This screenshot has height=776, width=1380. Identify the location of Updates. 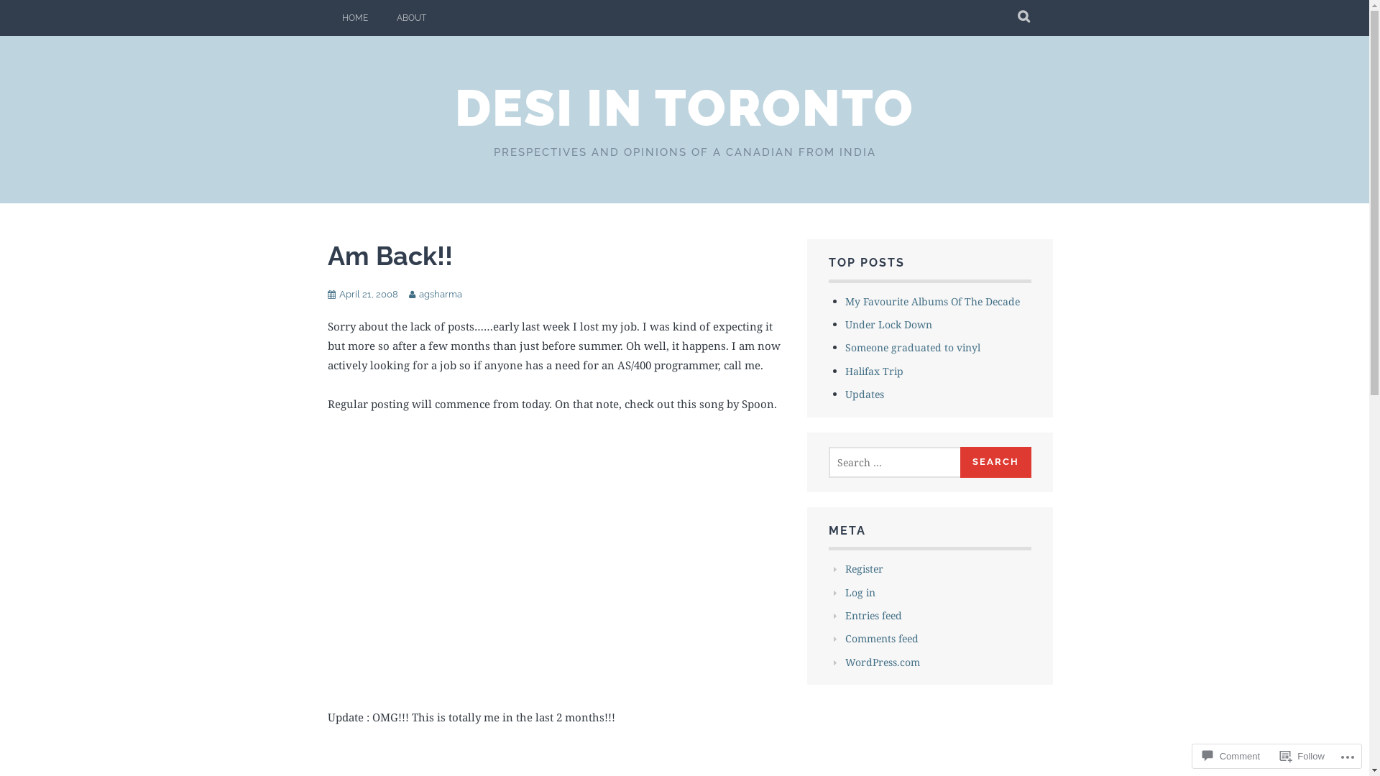
(865, 394).